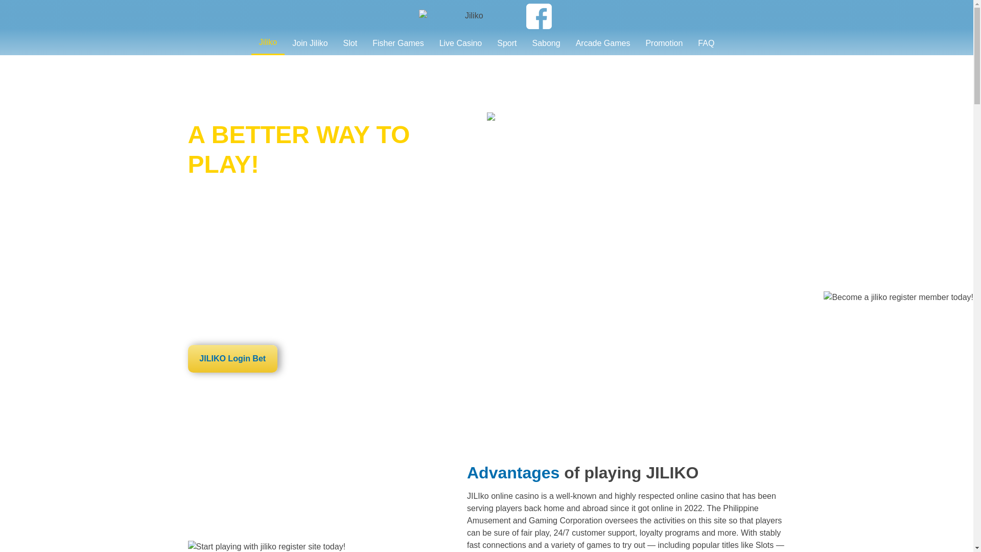 The width and height of the screenshot is (981, 552). What do you see at coordinates (268, 43) in the screenshot?
I see `Jiliko` at bounding box center [268, 43].